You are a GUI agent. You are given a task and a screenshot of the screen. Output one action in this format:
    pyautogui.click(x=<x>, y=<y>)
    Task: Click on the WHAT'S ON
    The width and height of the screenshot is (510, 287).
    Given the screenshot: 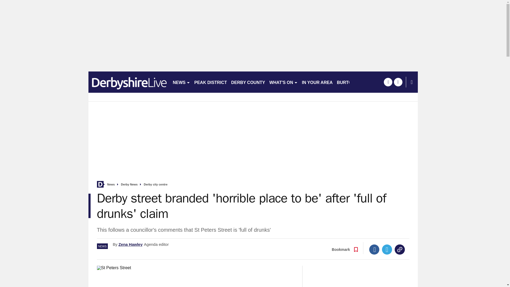 What is the action you would take?
    pyautogui.click(x=283, y=82)
    